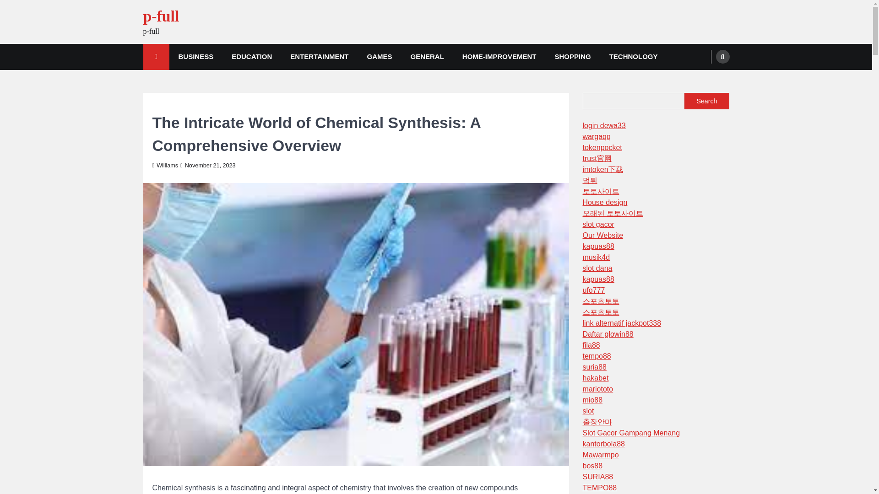 This screenshot has width=879, height=494. What do you see at coordinates (634, 57) in the screenshot?
I see `TECHNOLOGY` at bounding box center [634, 57].